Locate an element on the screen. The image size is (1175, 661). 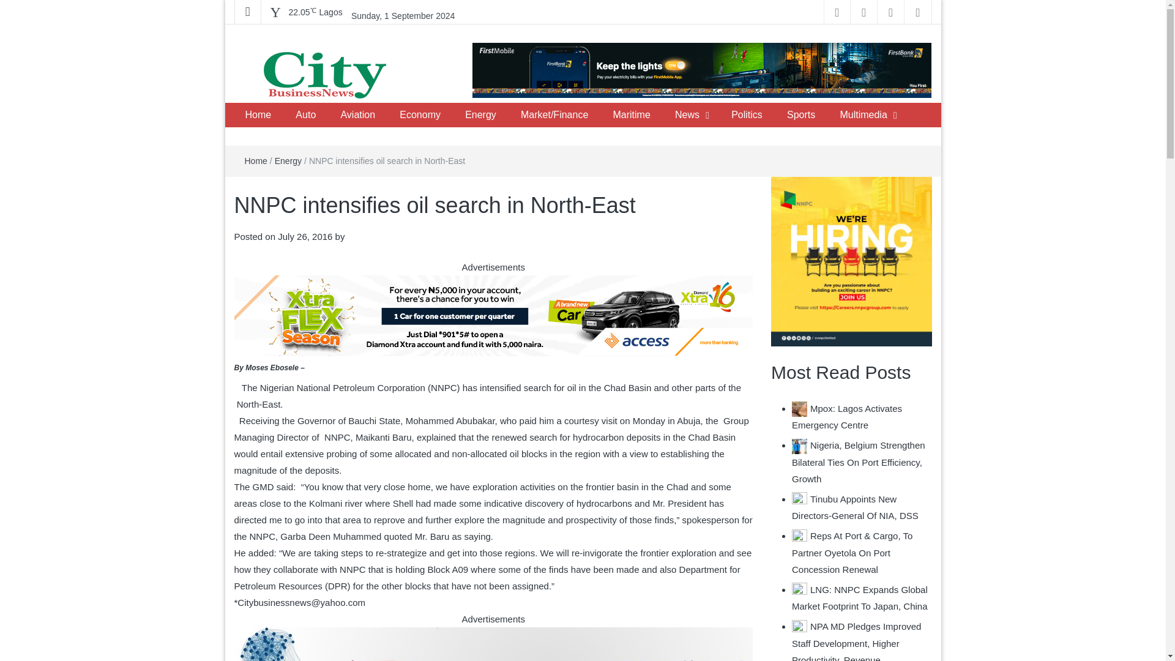
Clouds is located at coordinates (316, 12).